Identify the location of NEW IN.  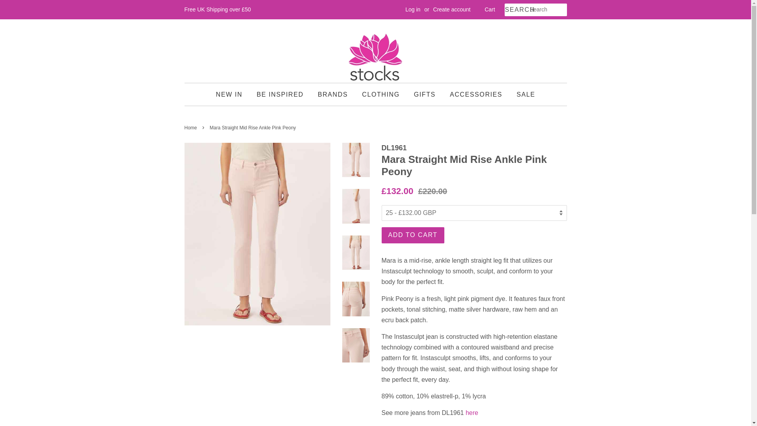
(232, 94).